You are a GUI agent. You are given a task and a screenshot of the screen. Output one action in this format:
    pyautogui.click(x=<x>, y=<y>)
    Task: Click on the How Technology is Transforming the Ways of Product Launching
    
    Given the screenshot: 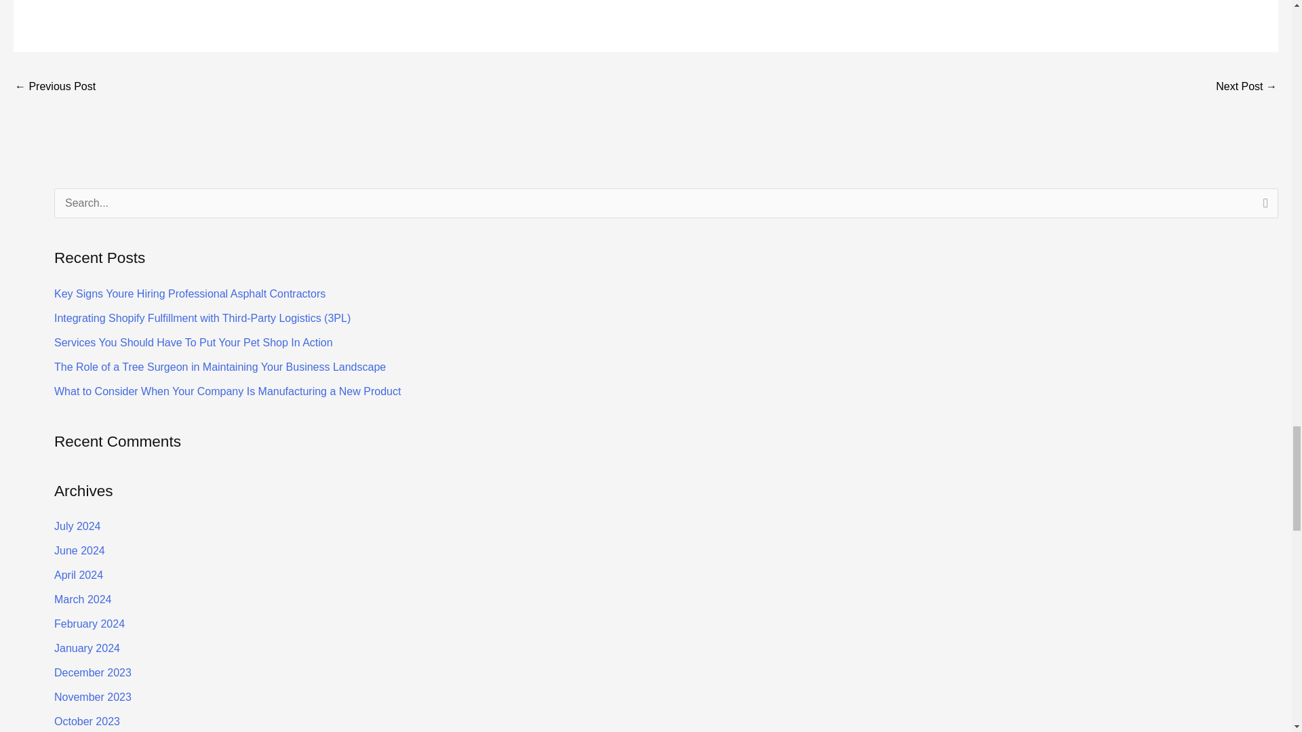 What is the action you would take?
    pyautogui.click(x=54, y=87)
    